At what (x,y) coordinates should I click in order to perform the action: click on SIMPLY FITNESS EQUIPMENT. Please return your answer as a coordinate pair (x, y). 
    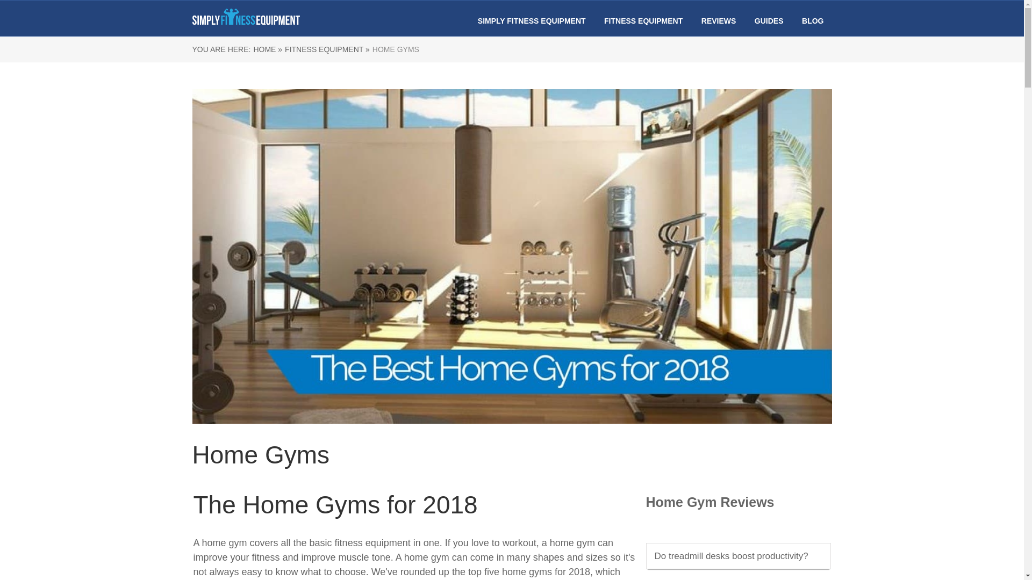
    Looking at the image, I should click on (532, 21).